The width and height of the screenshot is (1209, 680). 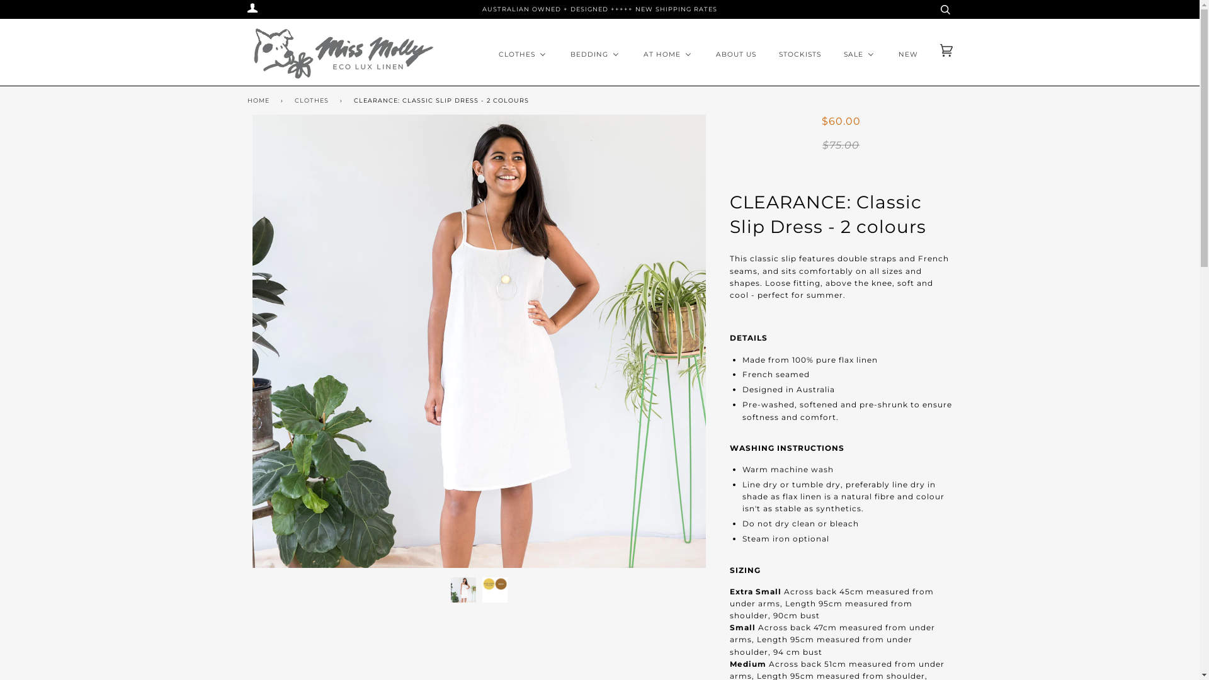 I want to click on HOME, so click(x=260, y=101).